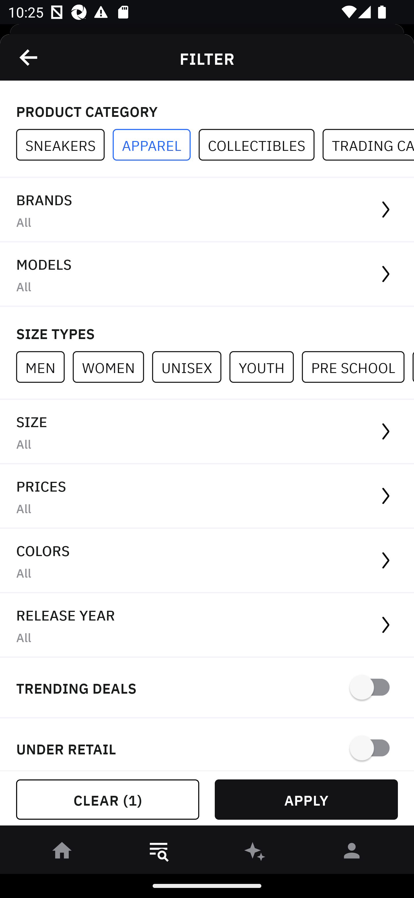 This screenshot has height=898, width=414. Describe the element at coordinates (207, 561) in the screenshot. I see `COLORS All` at that location.